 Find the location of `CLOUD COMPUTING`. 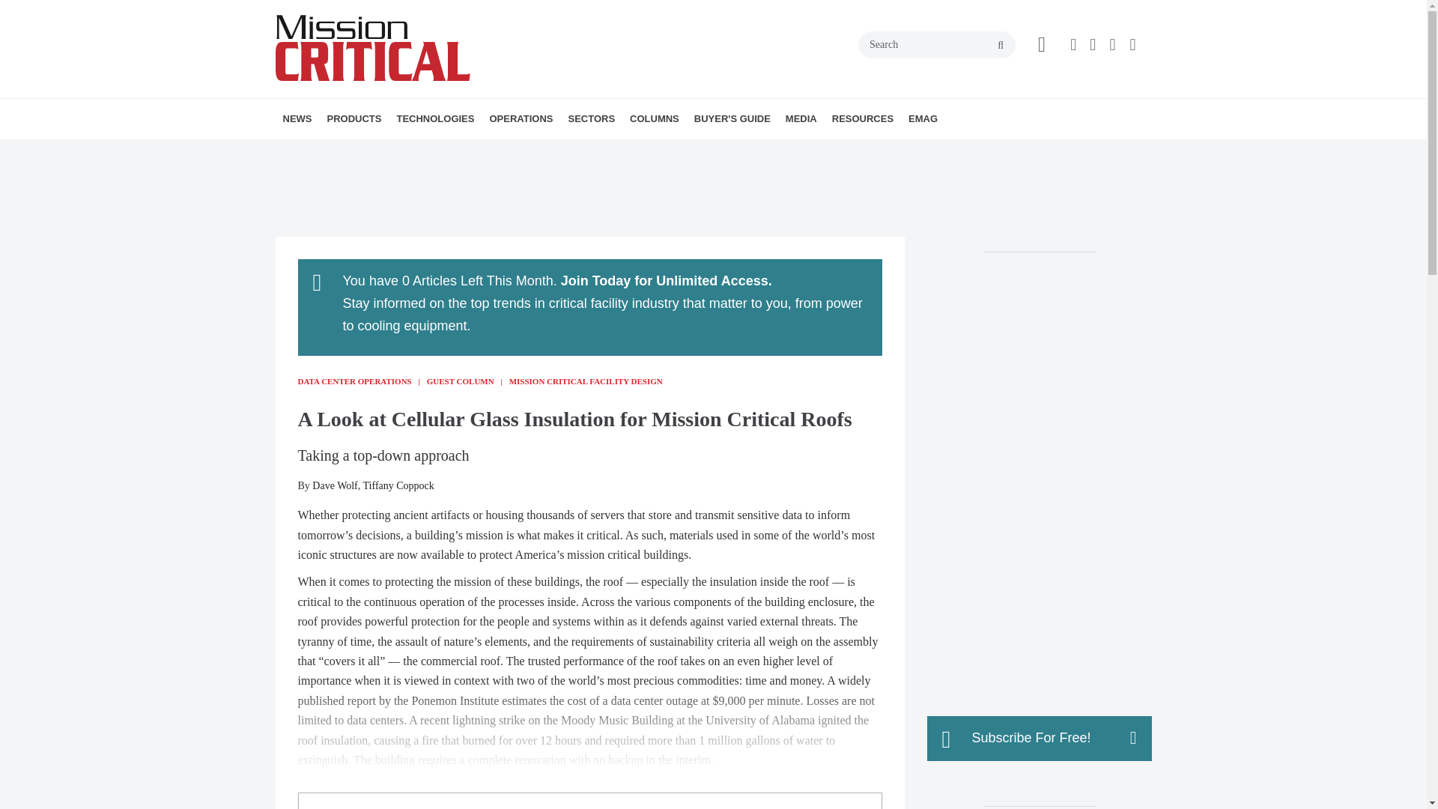

CLOUD COMPUTING is located at coordinates (510, 151).